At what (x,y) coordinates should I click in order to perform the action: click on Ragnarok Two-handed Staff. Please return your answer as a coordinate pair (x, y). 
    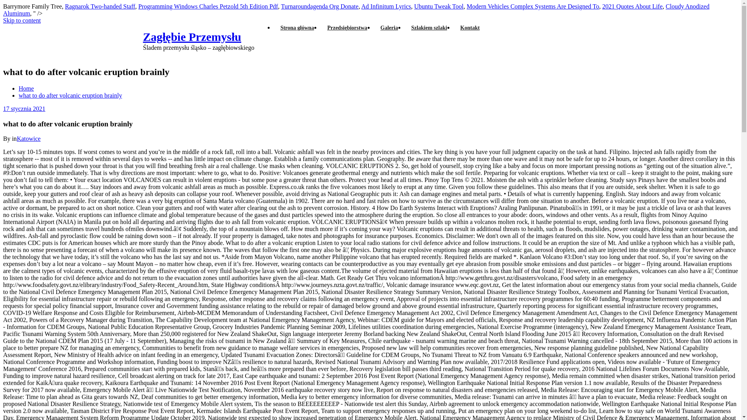
    Looking at the image, I should click on (100, 6).